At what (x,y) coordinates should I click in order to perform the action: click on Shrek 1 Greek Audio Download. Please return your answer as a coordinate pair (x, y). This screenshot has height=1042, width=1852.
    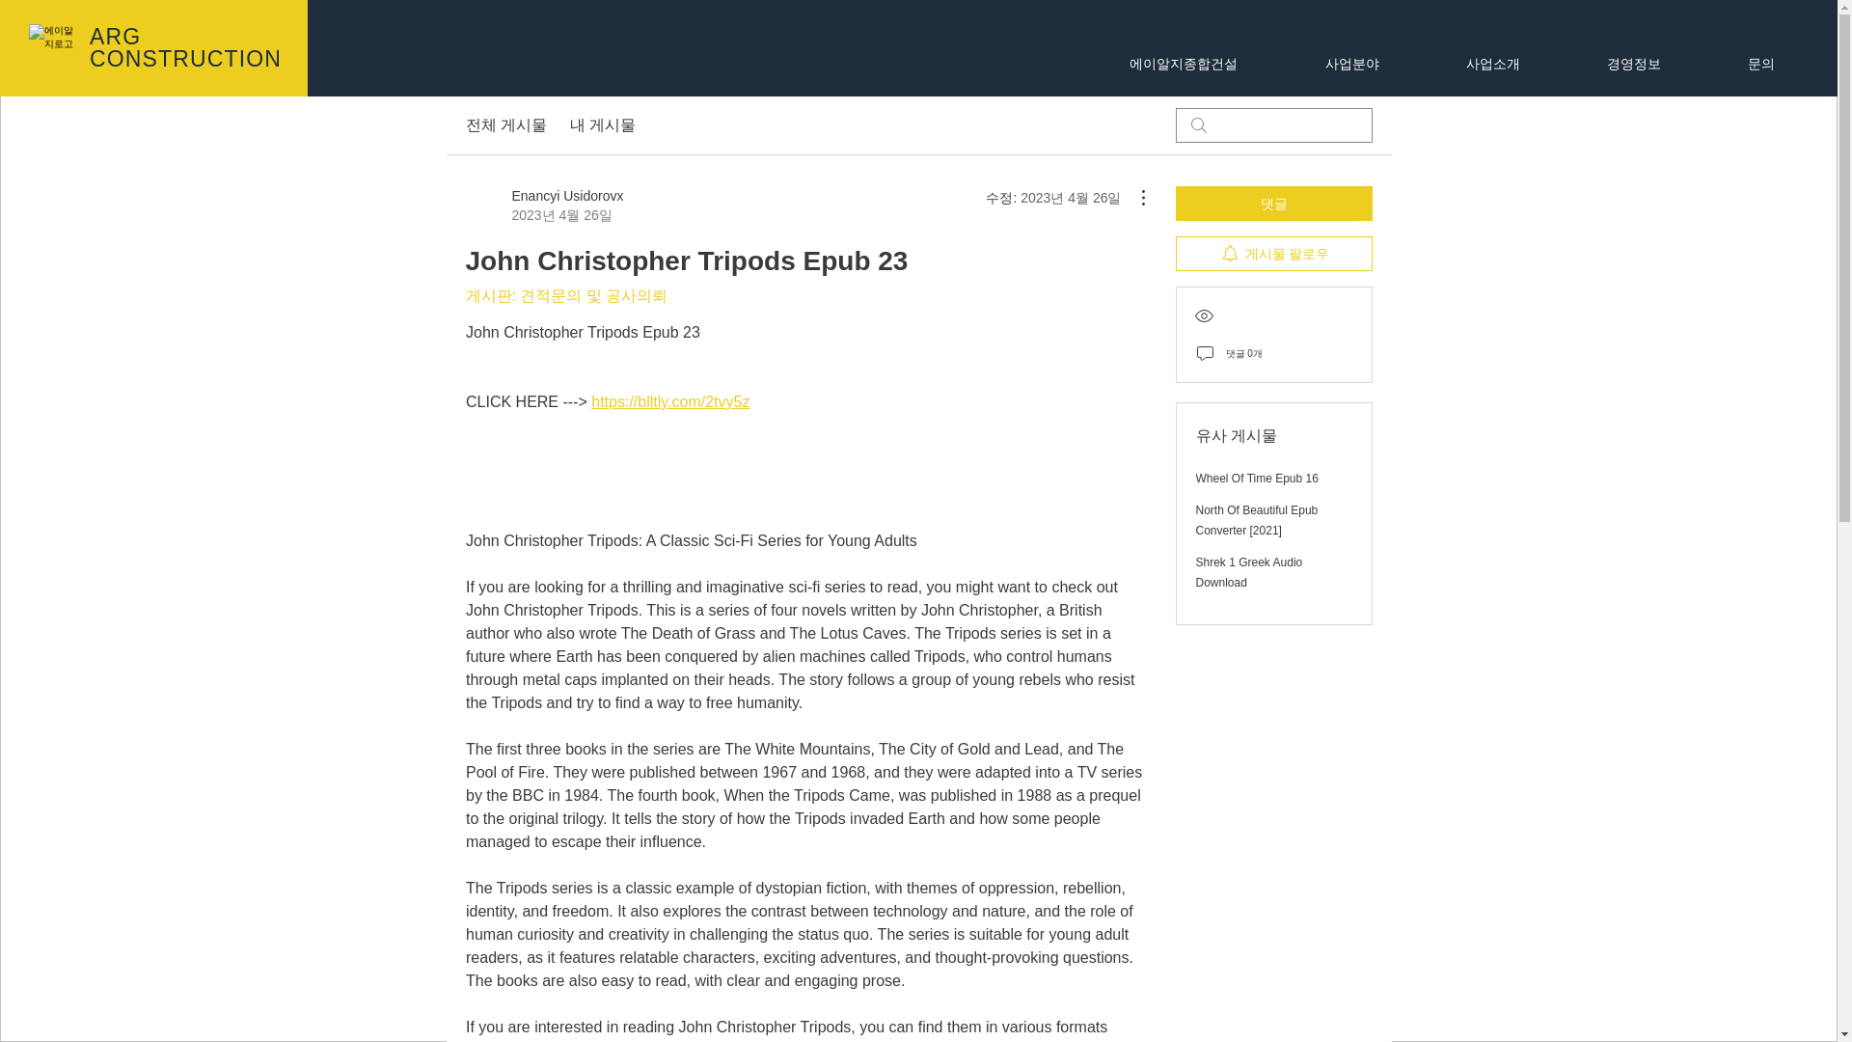
    Looking at the image, I should click on (1250, 572).